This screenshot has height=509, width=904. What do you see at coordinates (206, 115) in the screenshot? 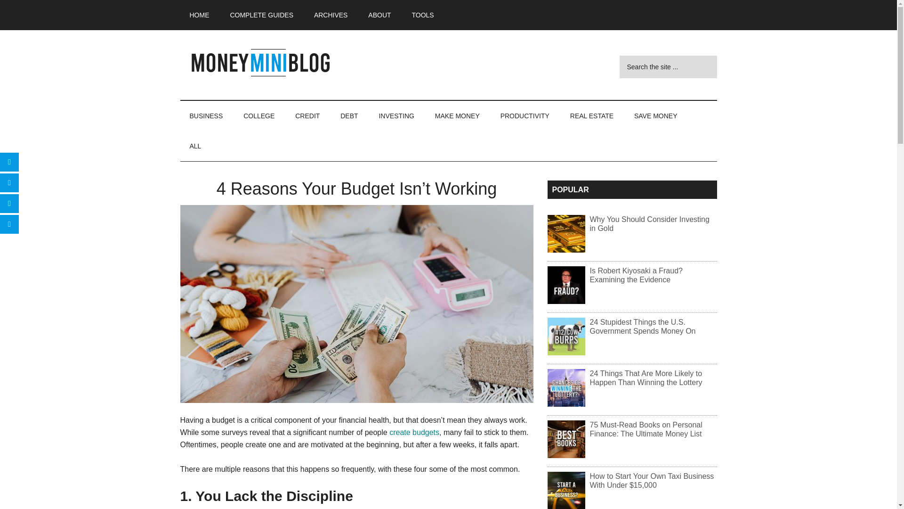
I see `BUSINESS` at bounding box center [206, 115].